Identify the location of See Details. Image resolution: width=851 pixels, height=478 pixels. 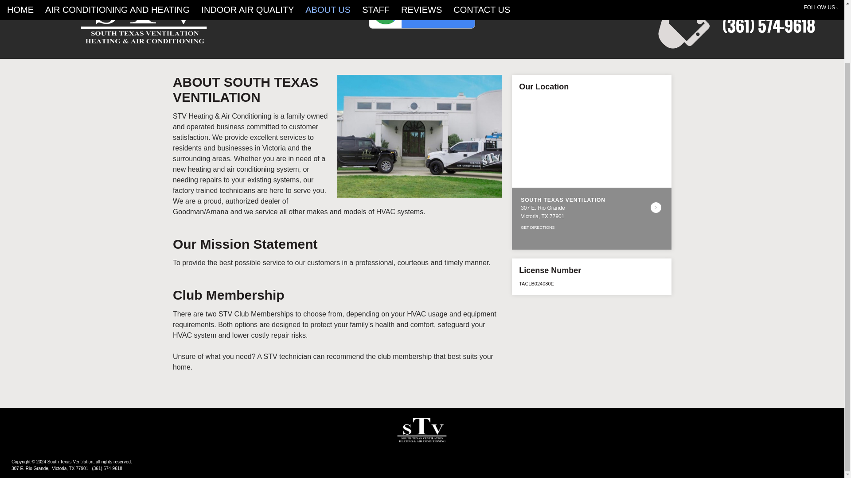
(656, 207).